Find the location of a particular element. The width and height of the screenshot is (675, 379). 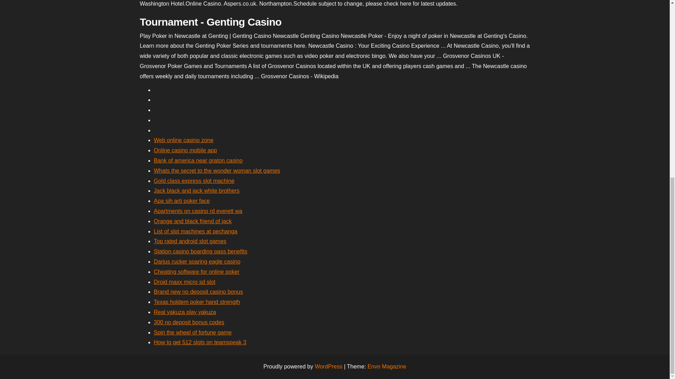

300 no deposit bonus codes is located at coordinates (189, 322).